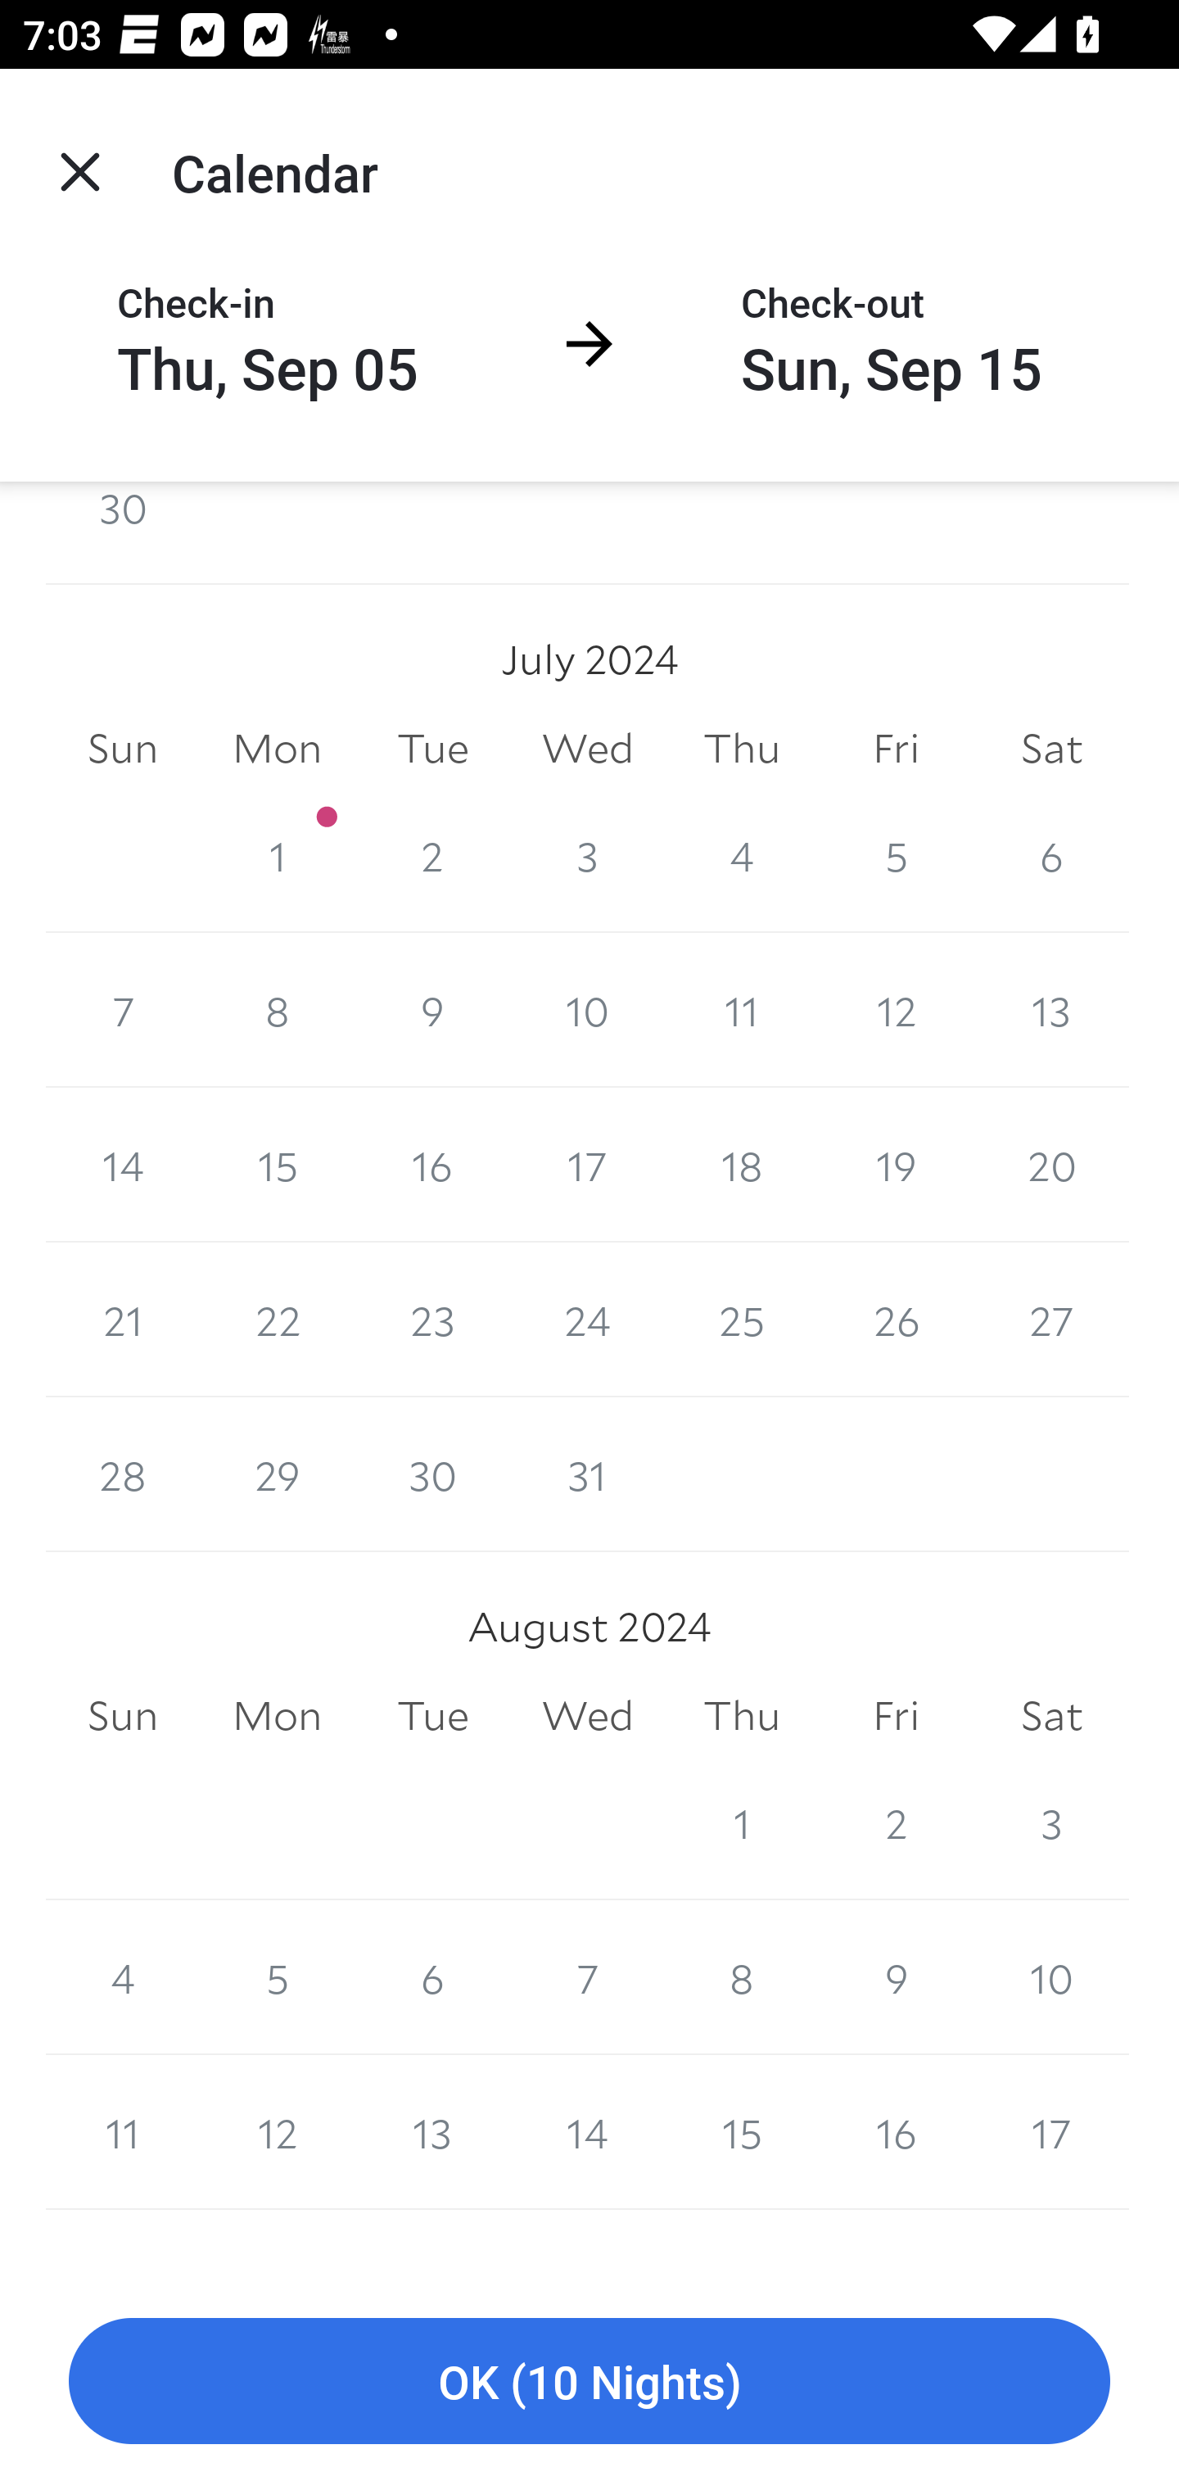 This screenshot has width=1179, height=2490. I want to click on 6 6 July 2024, so click(1051, 855).